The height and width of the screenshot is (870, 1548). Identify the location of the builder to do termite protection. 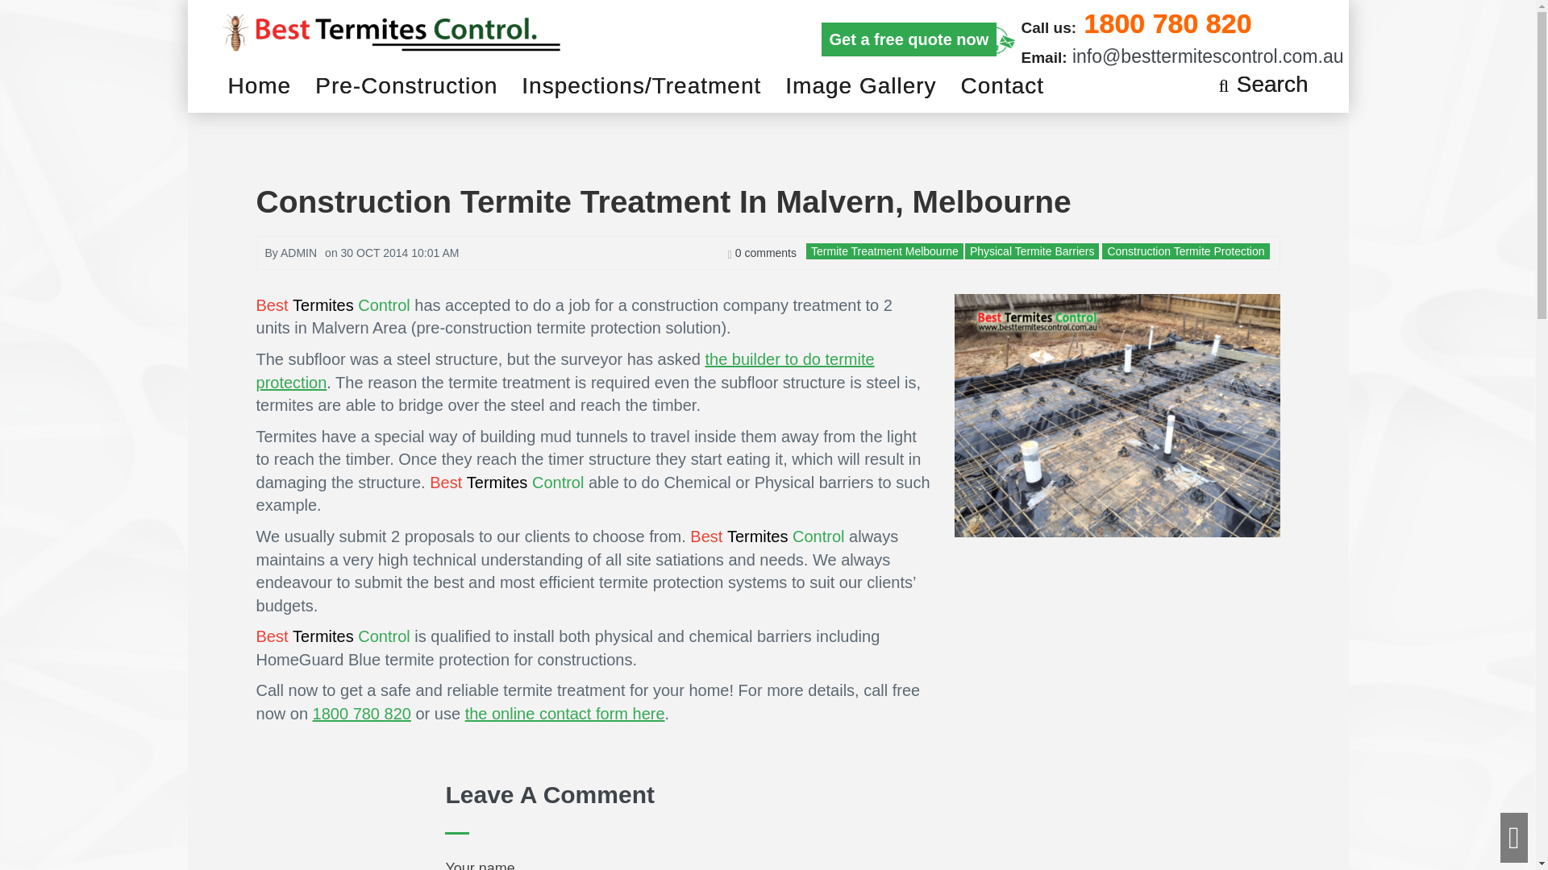
(565, 371).